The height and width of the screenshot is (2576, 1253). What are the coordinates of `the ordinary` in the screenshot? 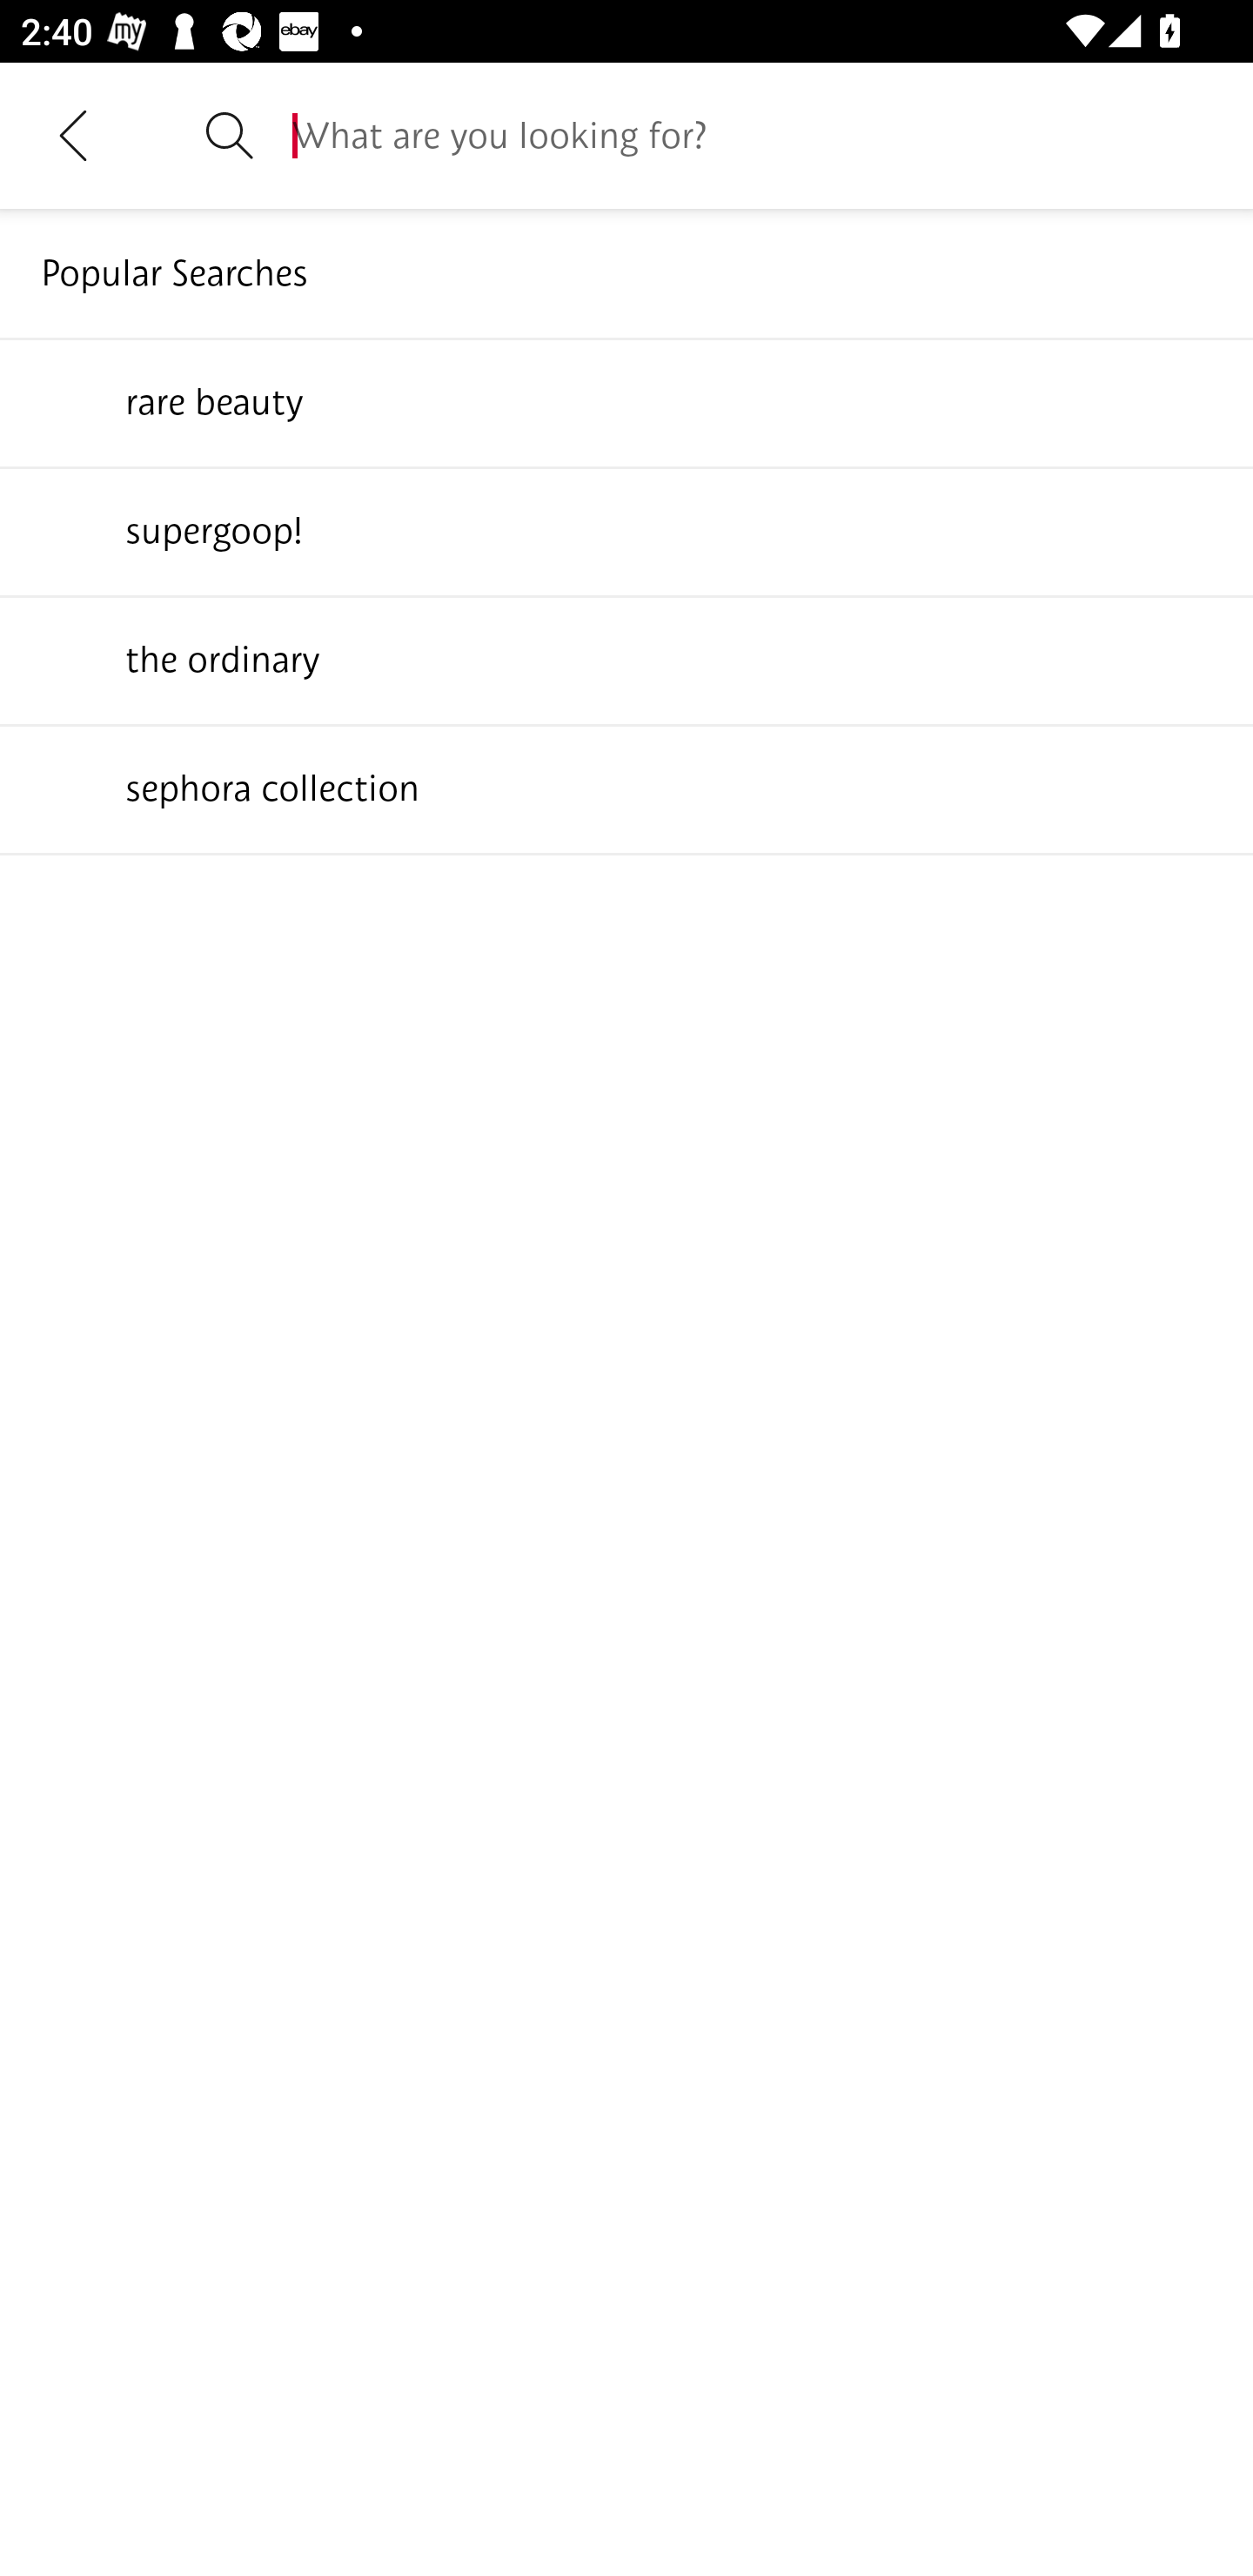 It's located at (626, 659).